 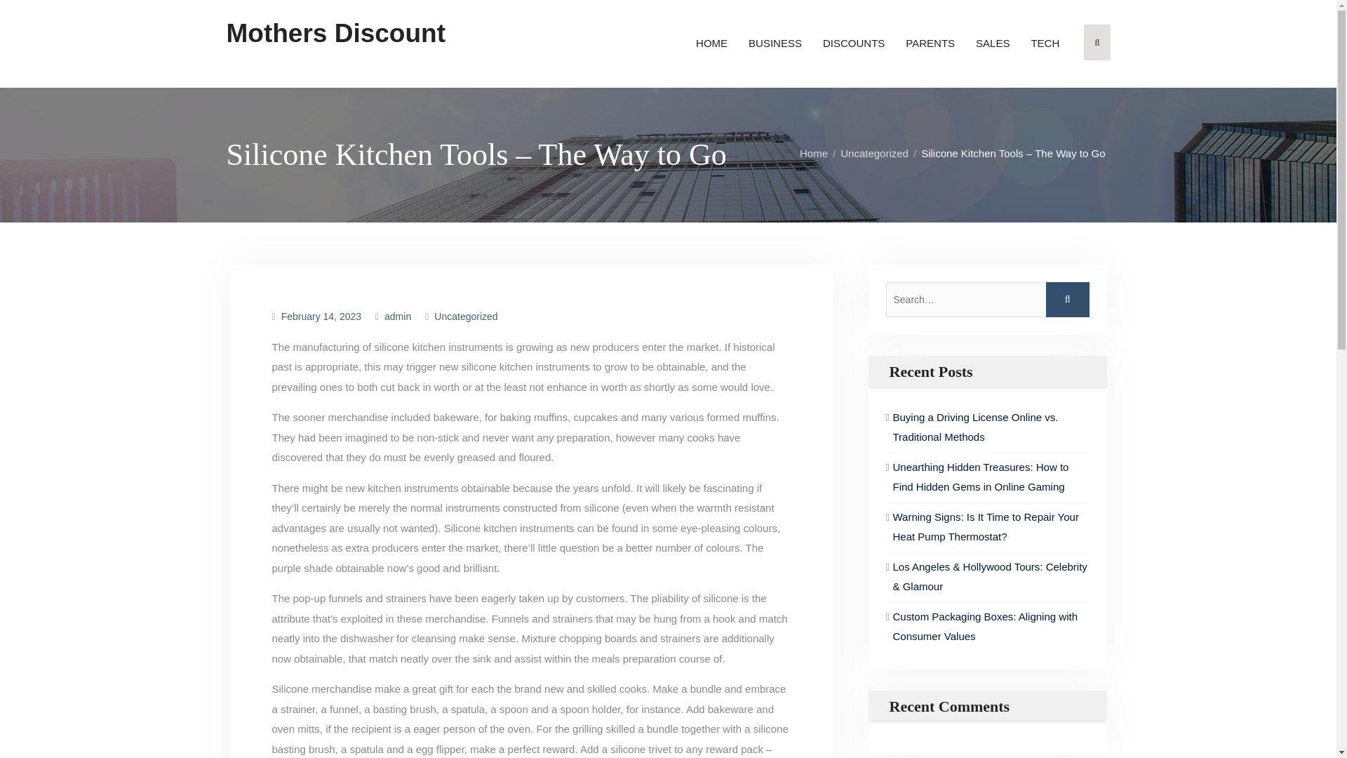 What do you see at coordinates (817, 153) in the screenshot?
I see `Home` at bounding box center [817, 153].